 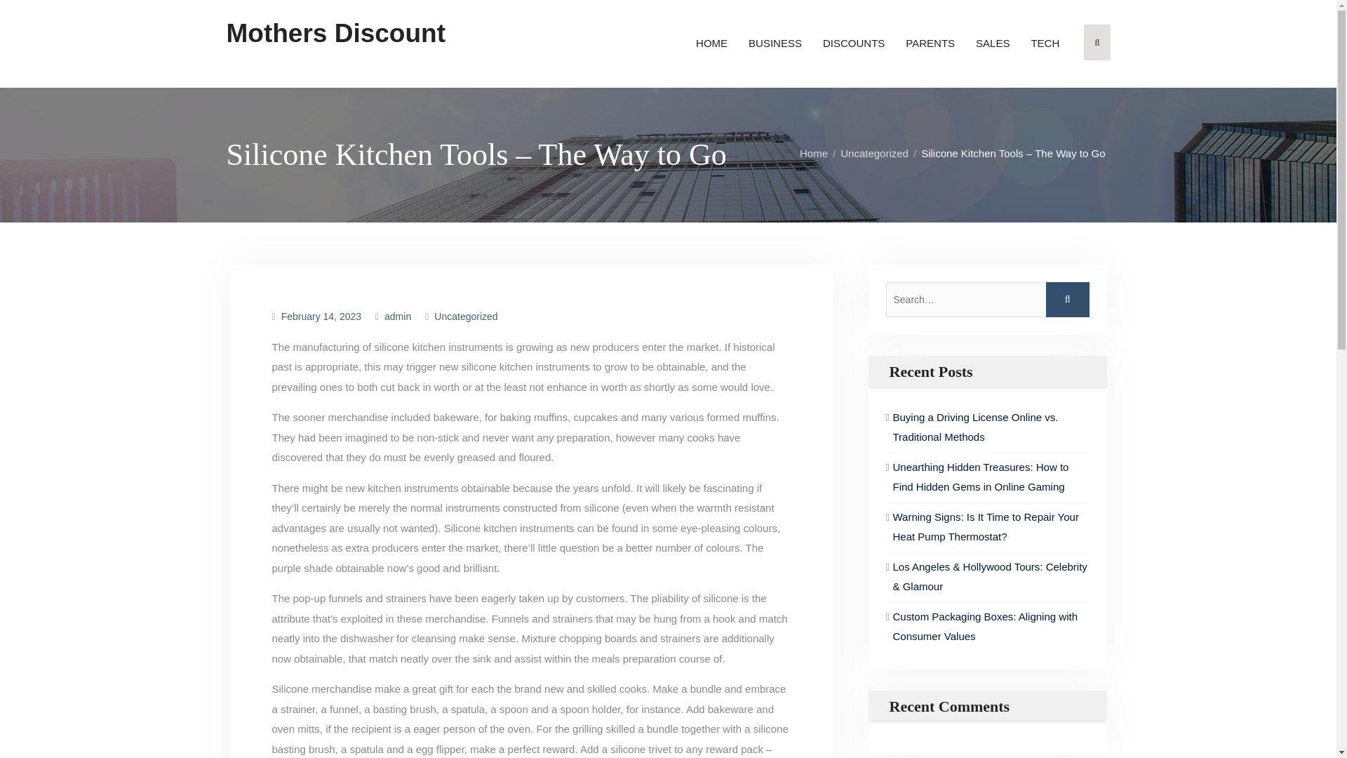 What do you see at coordinates (817, 153) in the screenshot?
I see `Home` at bounding box center [817, 153].